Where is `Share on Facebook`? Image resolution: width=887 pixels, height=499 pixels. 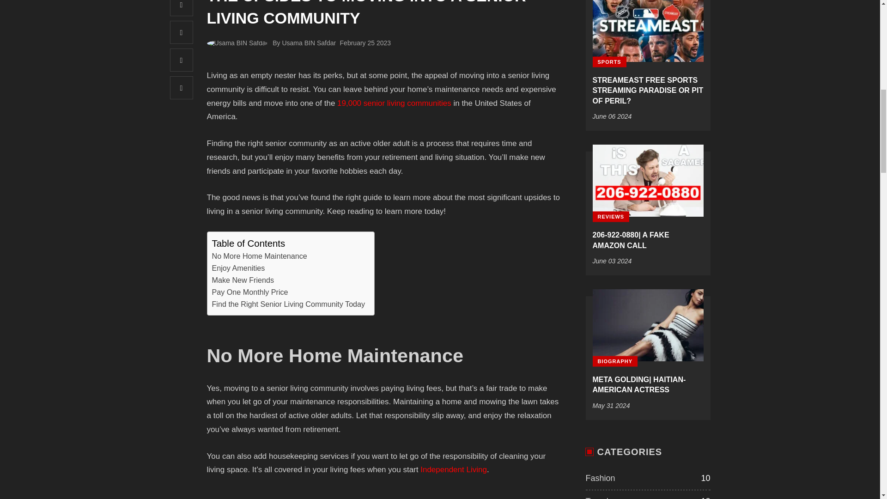
Share on Facebook is located at coordinates (182, 8).